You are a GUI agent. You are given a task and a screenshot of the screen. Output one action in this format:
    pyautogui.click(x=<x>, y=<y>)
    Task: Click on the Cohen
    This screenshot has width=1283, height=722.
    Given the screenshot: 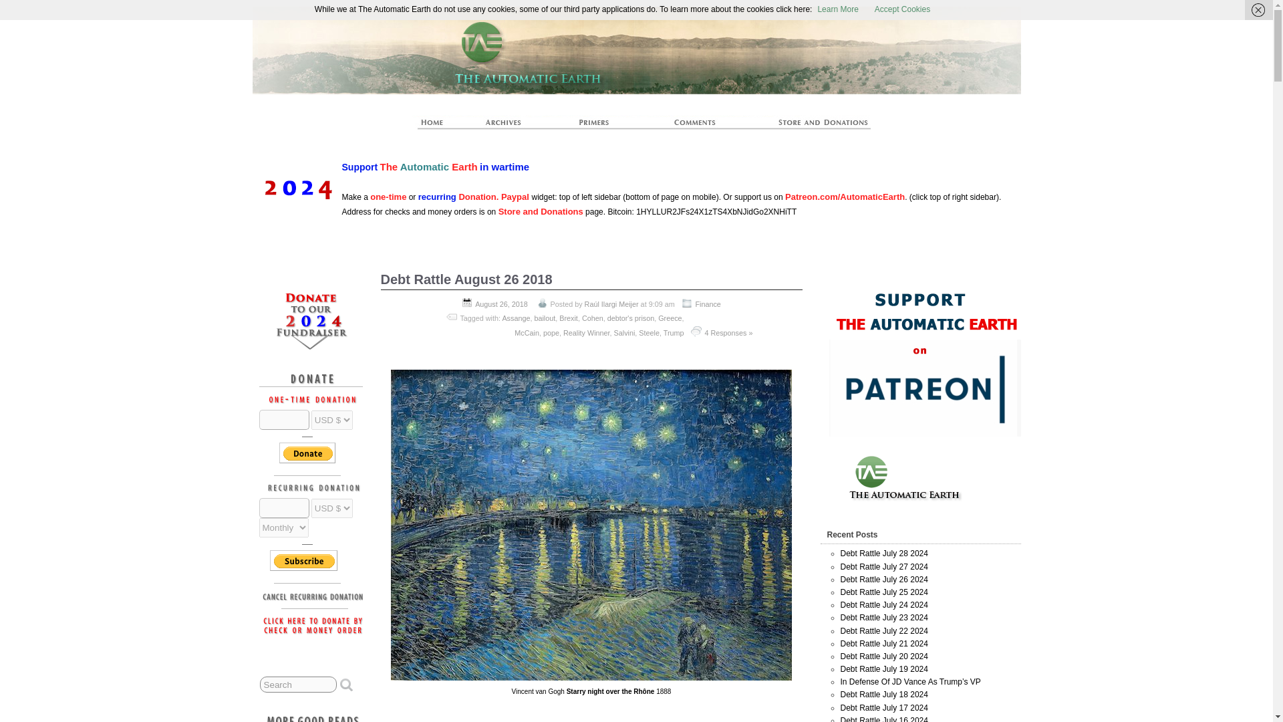 What is the action you would take?
    pyautogui.click(x=592, y=318)
    